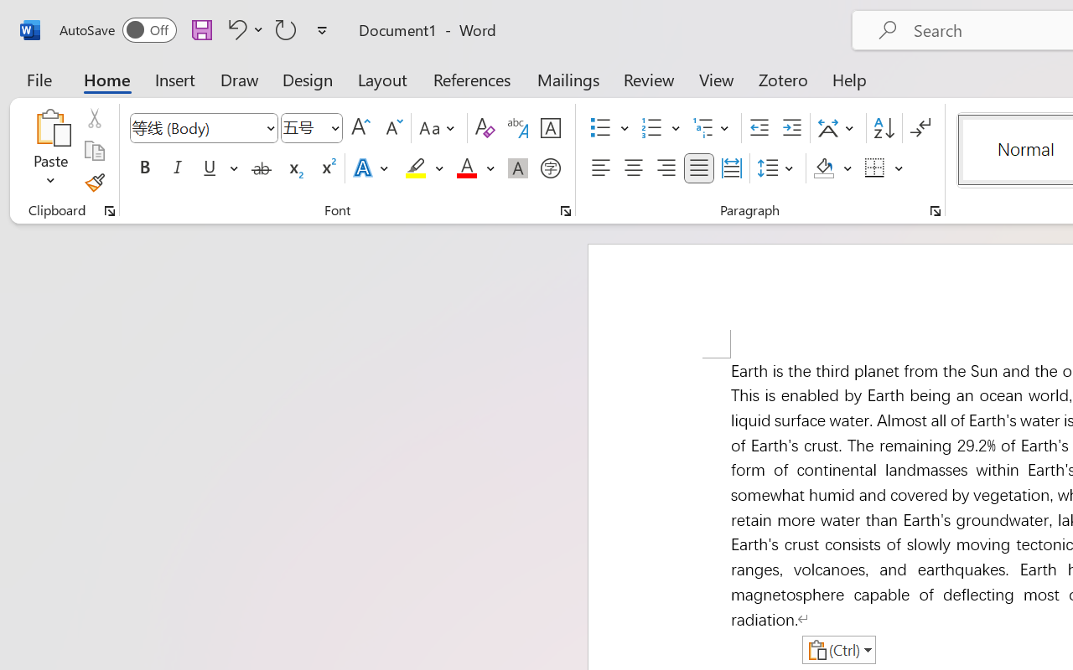 This screenshot has height=670, width=1073. Describe the element at coordinates (262, 168) in the screenshot. I see `Strikethrough` at that location.